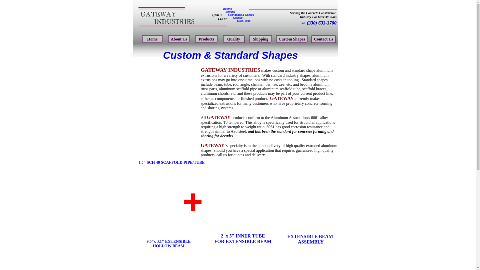 The image size is (480, 270). Describe the element at coordinates (233, 39) in the screenshot. I see `Quality` at that location.